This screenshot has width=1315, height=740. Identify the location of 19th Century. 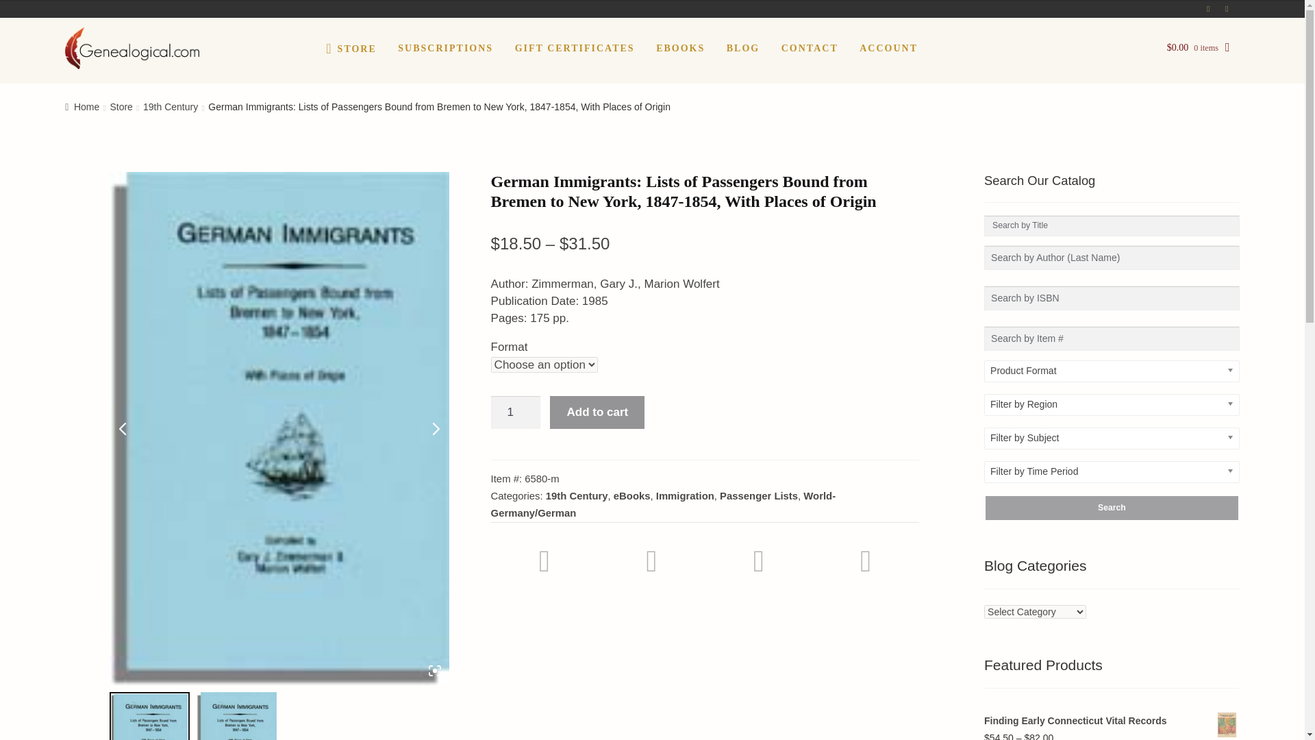
(171, 107).